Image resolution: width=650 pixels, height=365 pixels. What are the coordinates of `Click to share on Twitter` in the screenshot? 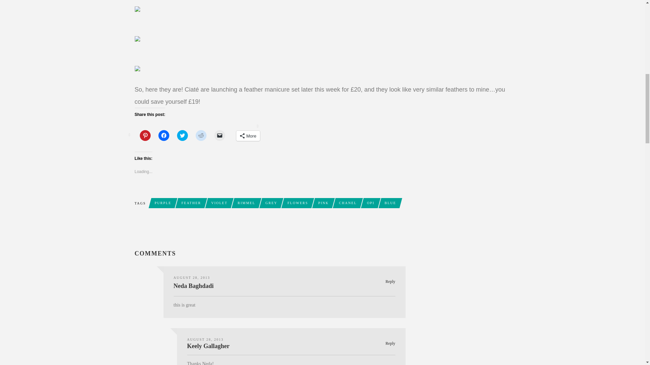 It's located at (182, 135).